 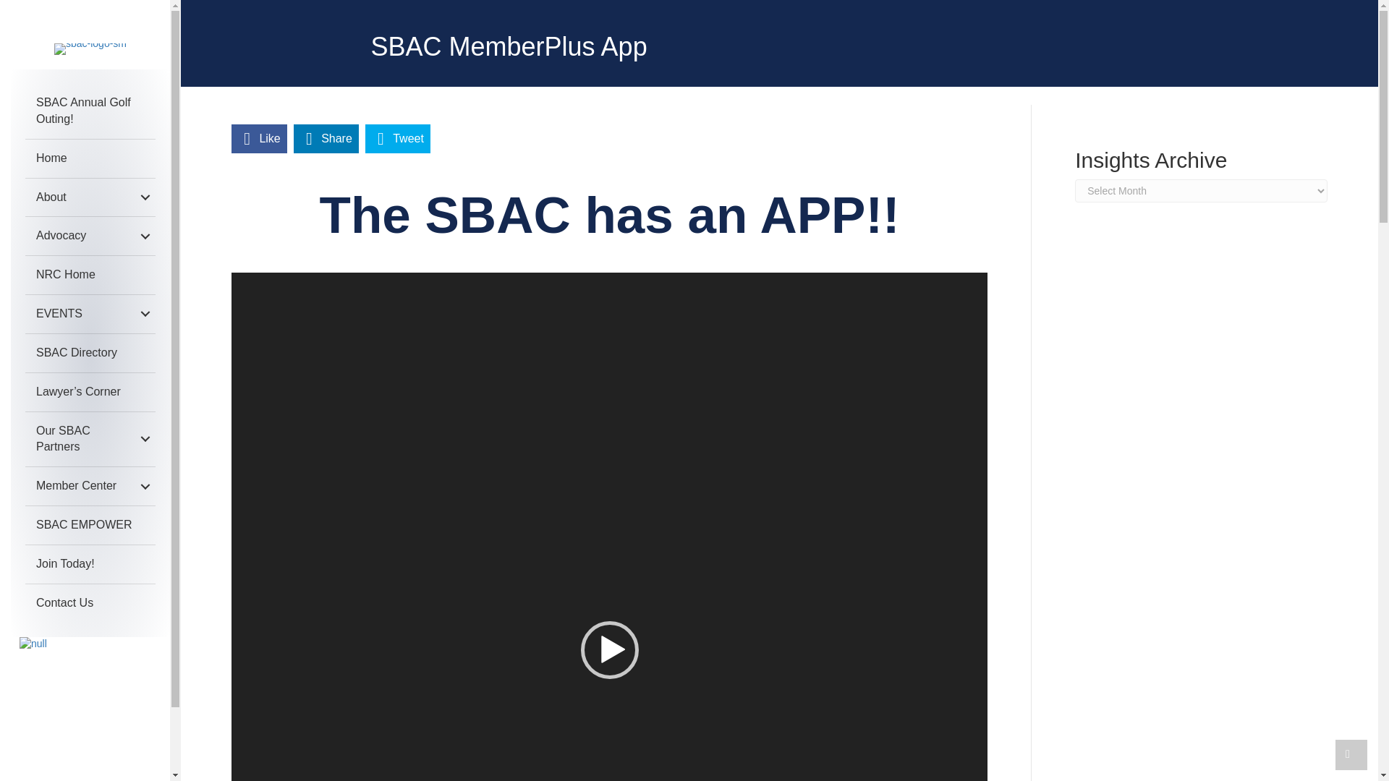 What do you see at coordinates (259, 138) in the screenshot?
I see `Like` at bounding box center [259, 138].